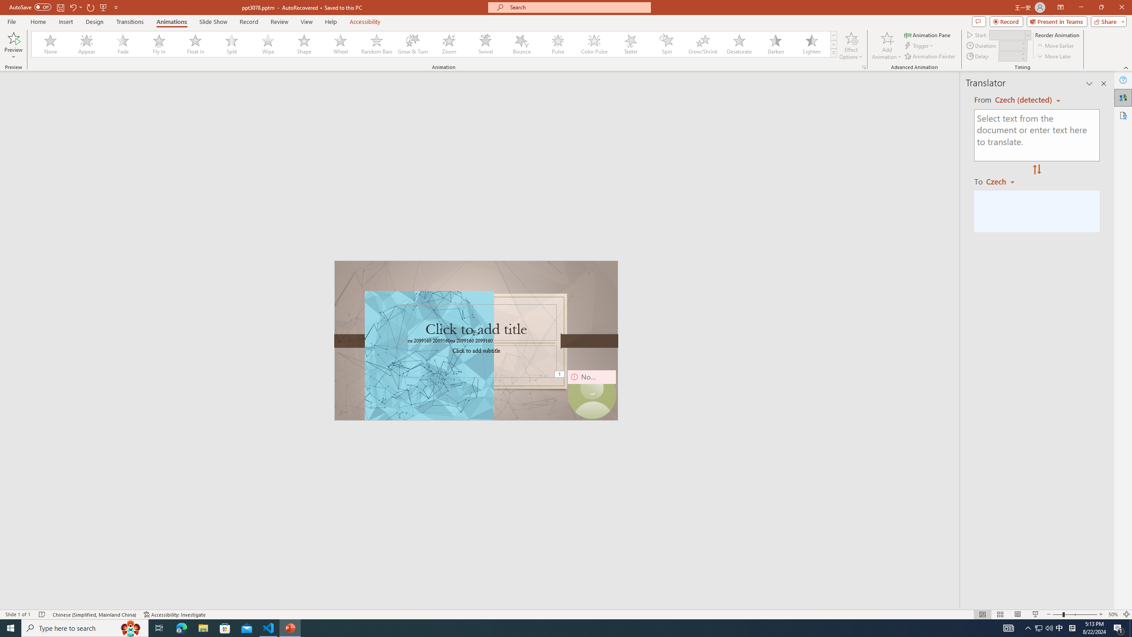 Image resolution: width=1132 pixels, height=637 pixels. I want to click on Fly In, so click(159, 44).